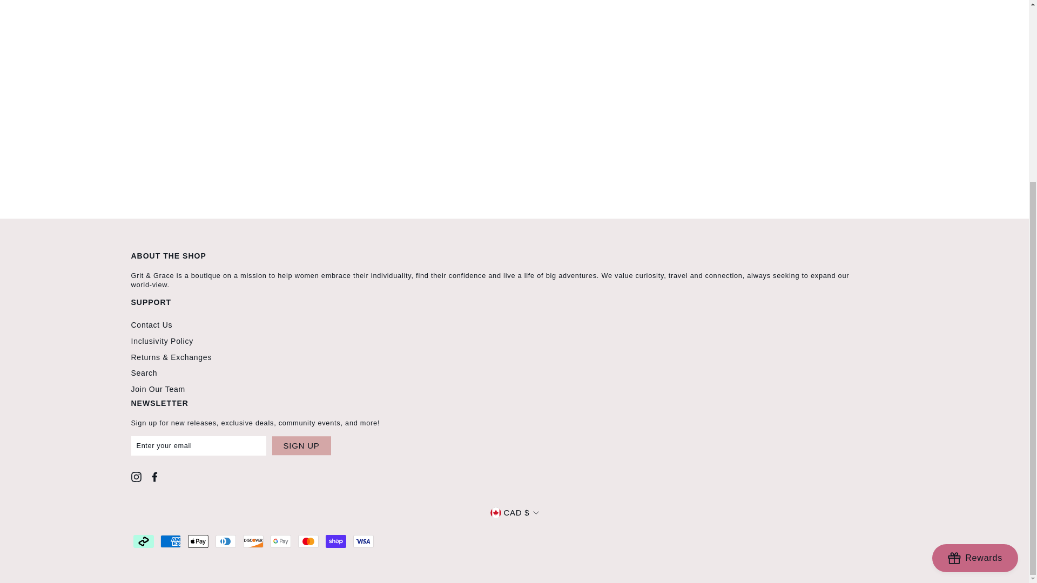  I want to click on Discover, so click(253, 541).